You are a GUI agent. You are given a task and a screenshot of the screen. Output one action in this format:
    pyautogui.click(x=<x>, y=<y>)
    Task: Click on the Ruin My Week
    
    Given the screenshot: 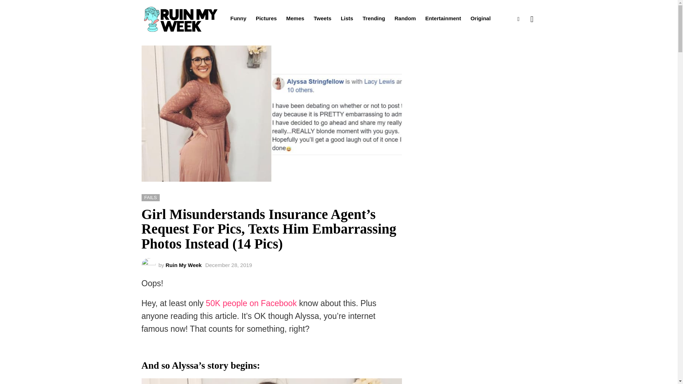 What is the action you would take?
    pyautogui.click(x=184, y=265)
    